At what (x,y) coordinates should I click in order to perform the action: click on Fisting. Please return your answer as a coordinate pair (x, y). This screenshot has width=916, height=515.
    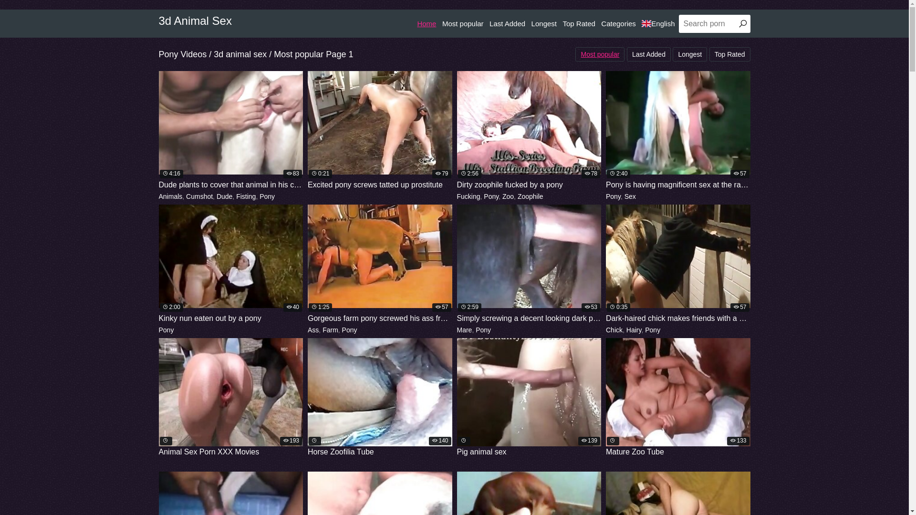
    Looking at the image, I should click on (246, 196).